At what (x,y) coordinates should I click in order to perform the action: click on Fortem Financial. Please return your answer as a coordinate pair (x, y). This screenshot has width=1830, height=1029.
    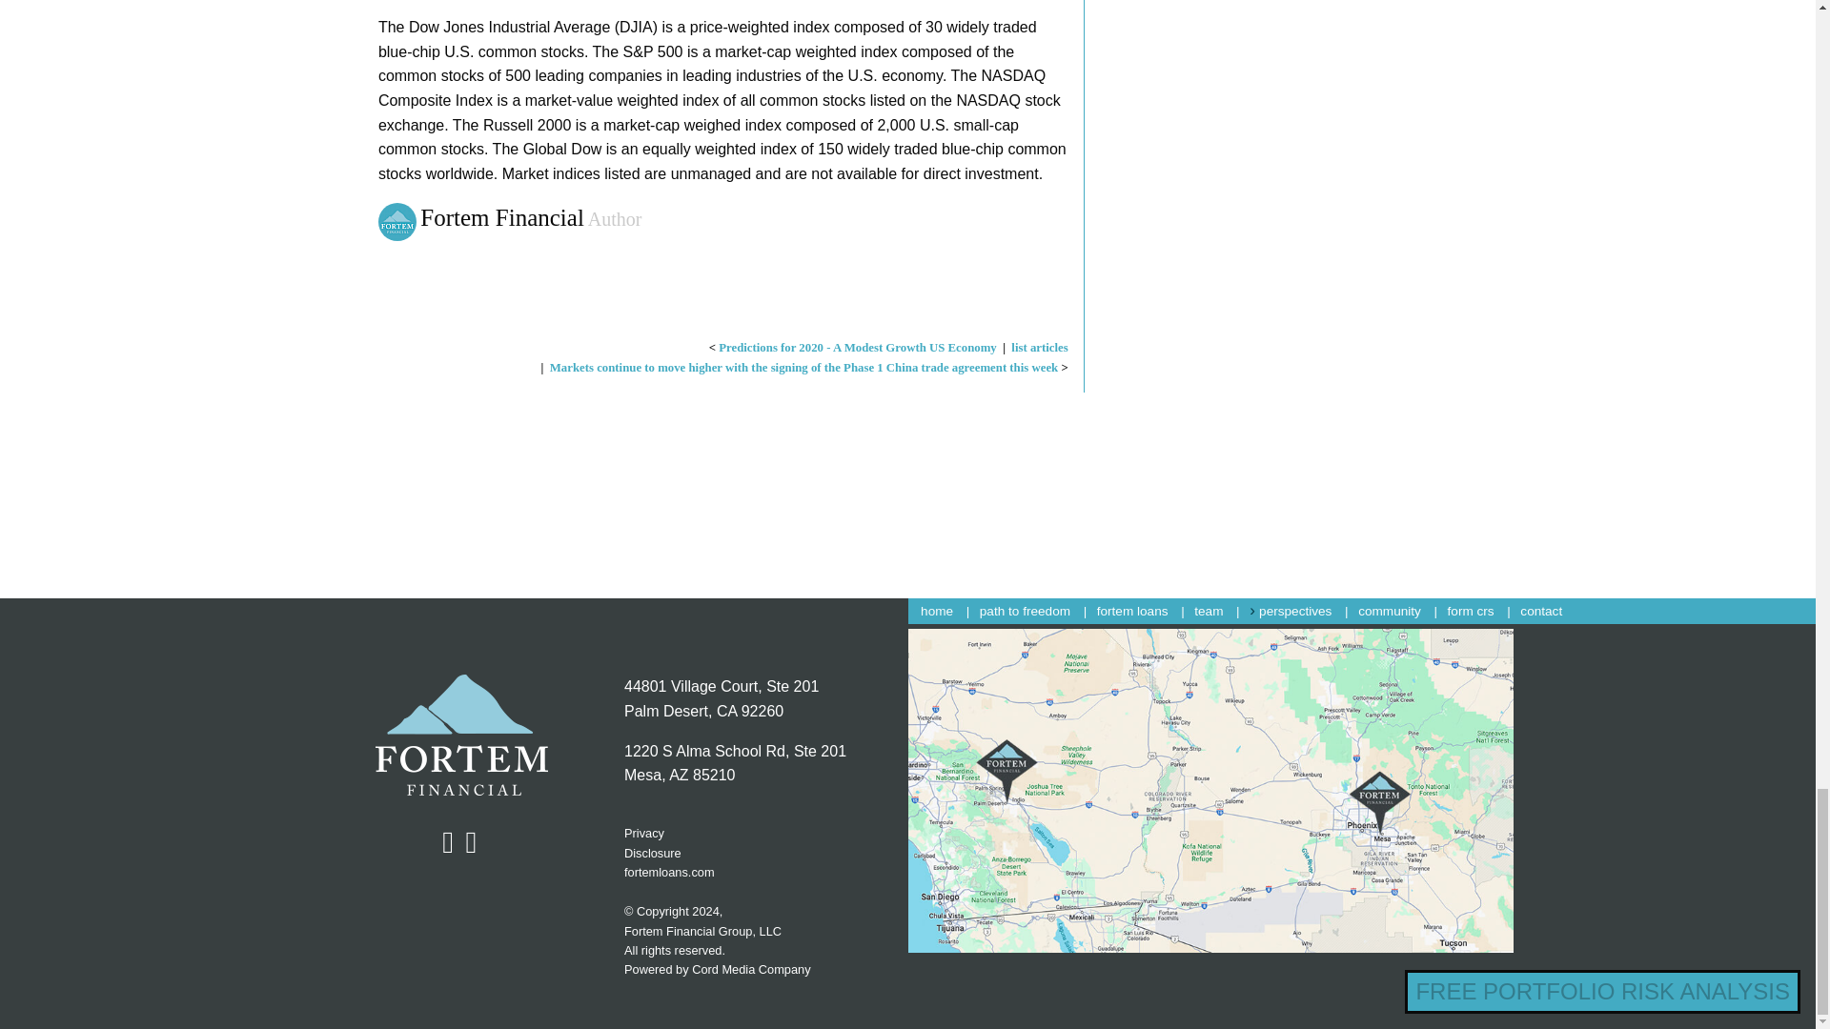
    Looking at the image, I should click on (1471, 611).